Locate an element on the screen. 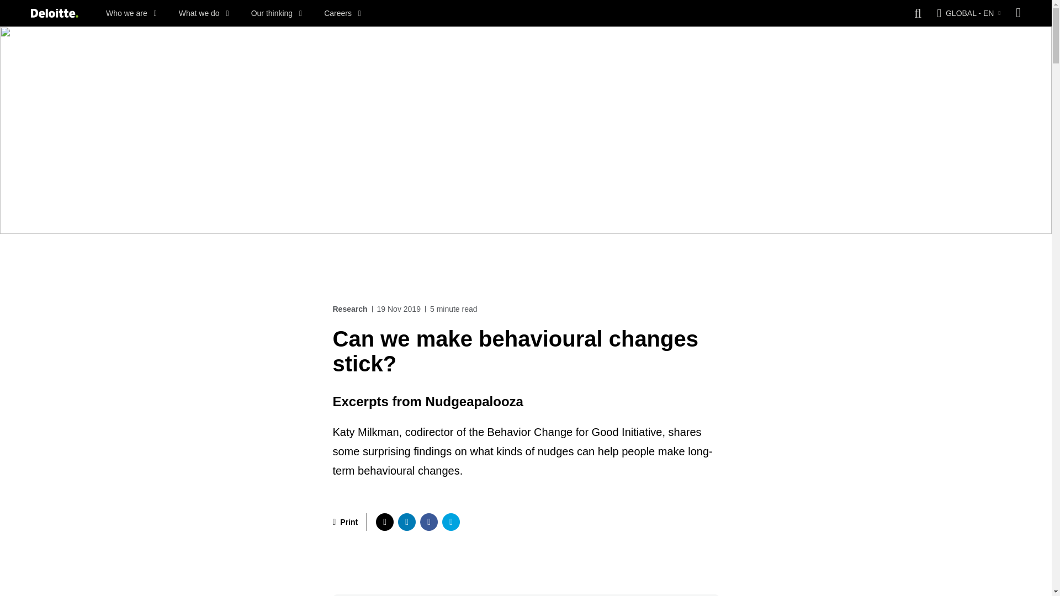 The image size is (1060, 596). Our thinking is located at coordinates (277, 13).